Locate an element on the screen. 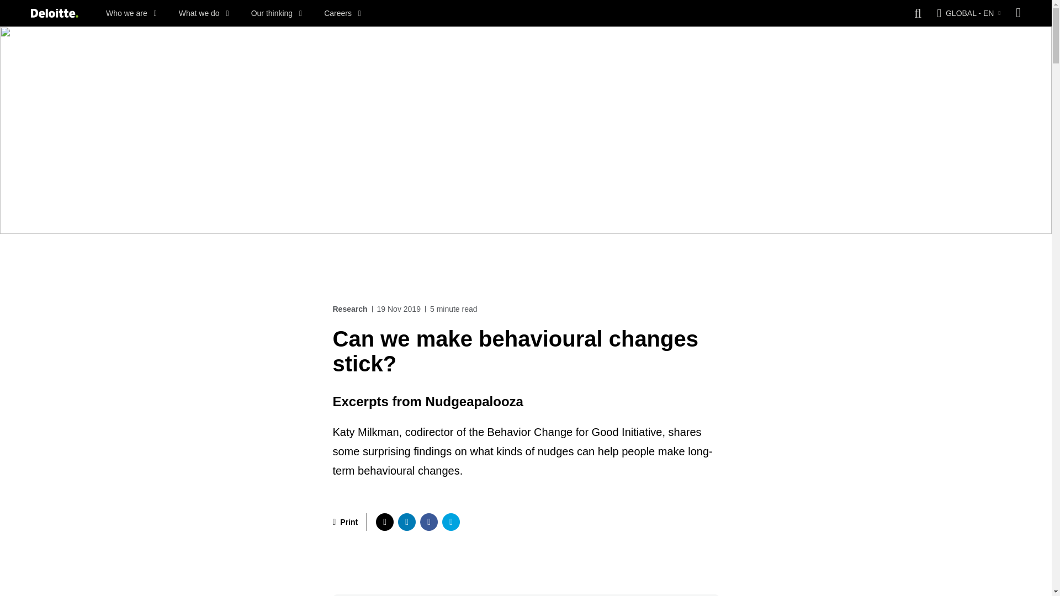 The image size is (1060, 596). Our thinking is located at coordinates (277, 13).